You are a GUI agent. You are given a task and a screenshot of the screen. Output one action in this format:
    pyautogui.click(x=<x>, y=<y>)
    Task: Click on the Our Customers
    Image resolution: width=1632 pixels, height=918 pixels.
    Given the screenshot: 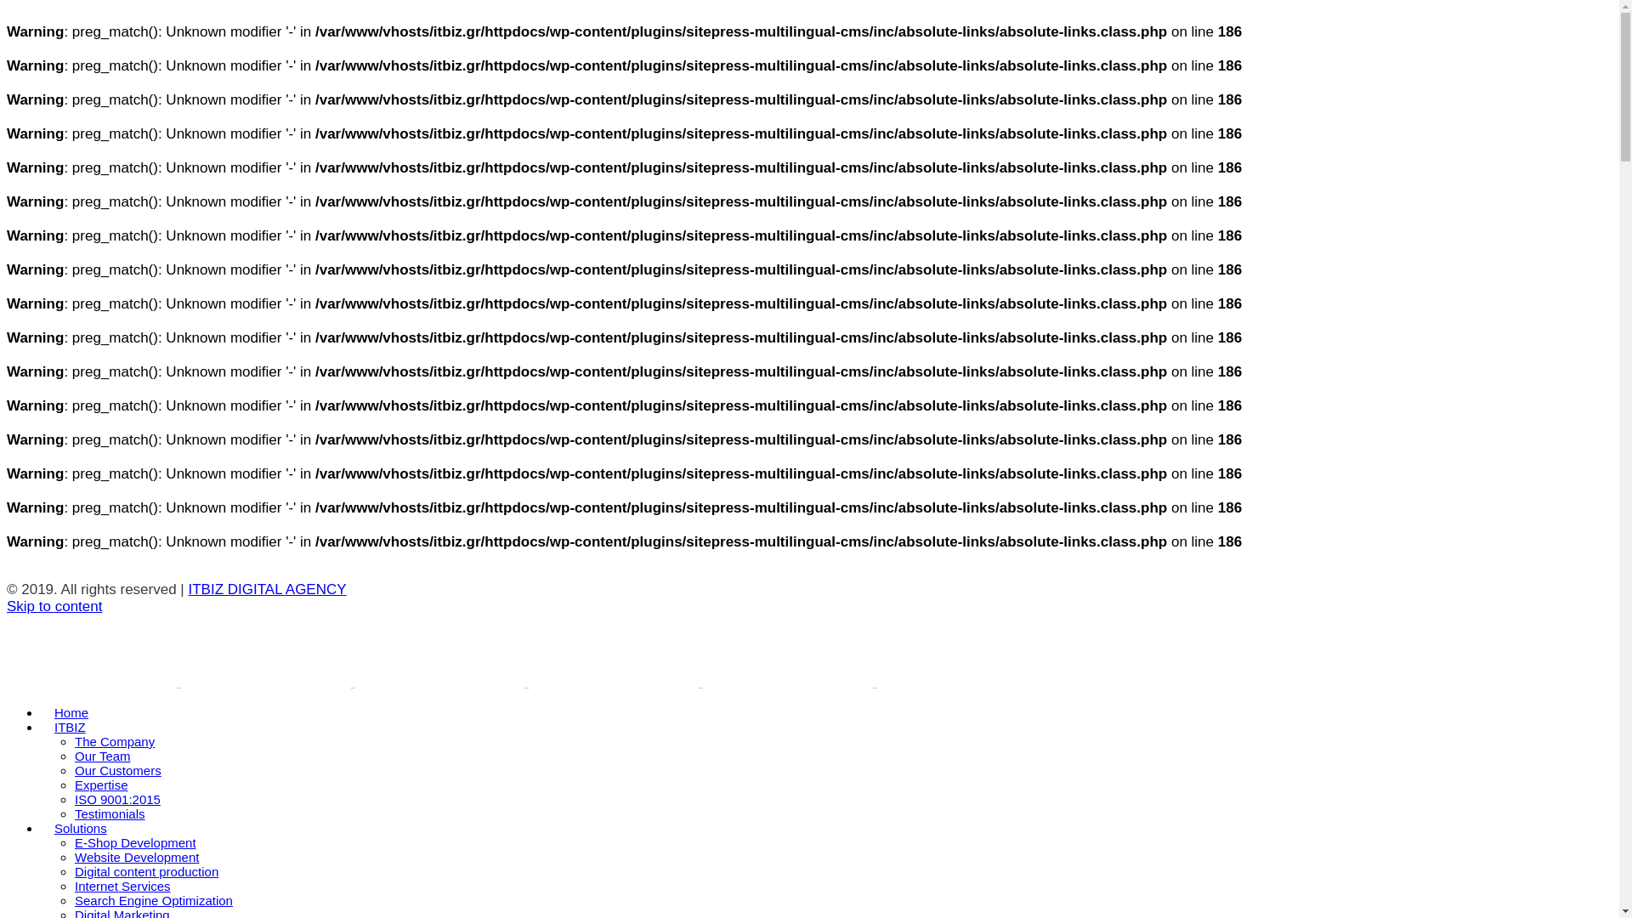 What is the action you would take?
    pyautogui.click(x=118, y=770)
    